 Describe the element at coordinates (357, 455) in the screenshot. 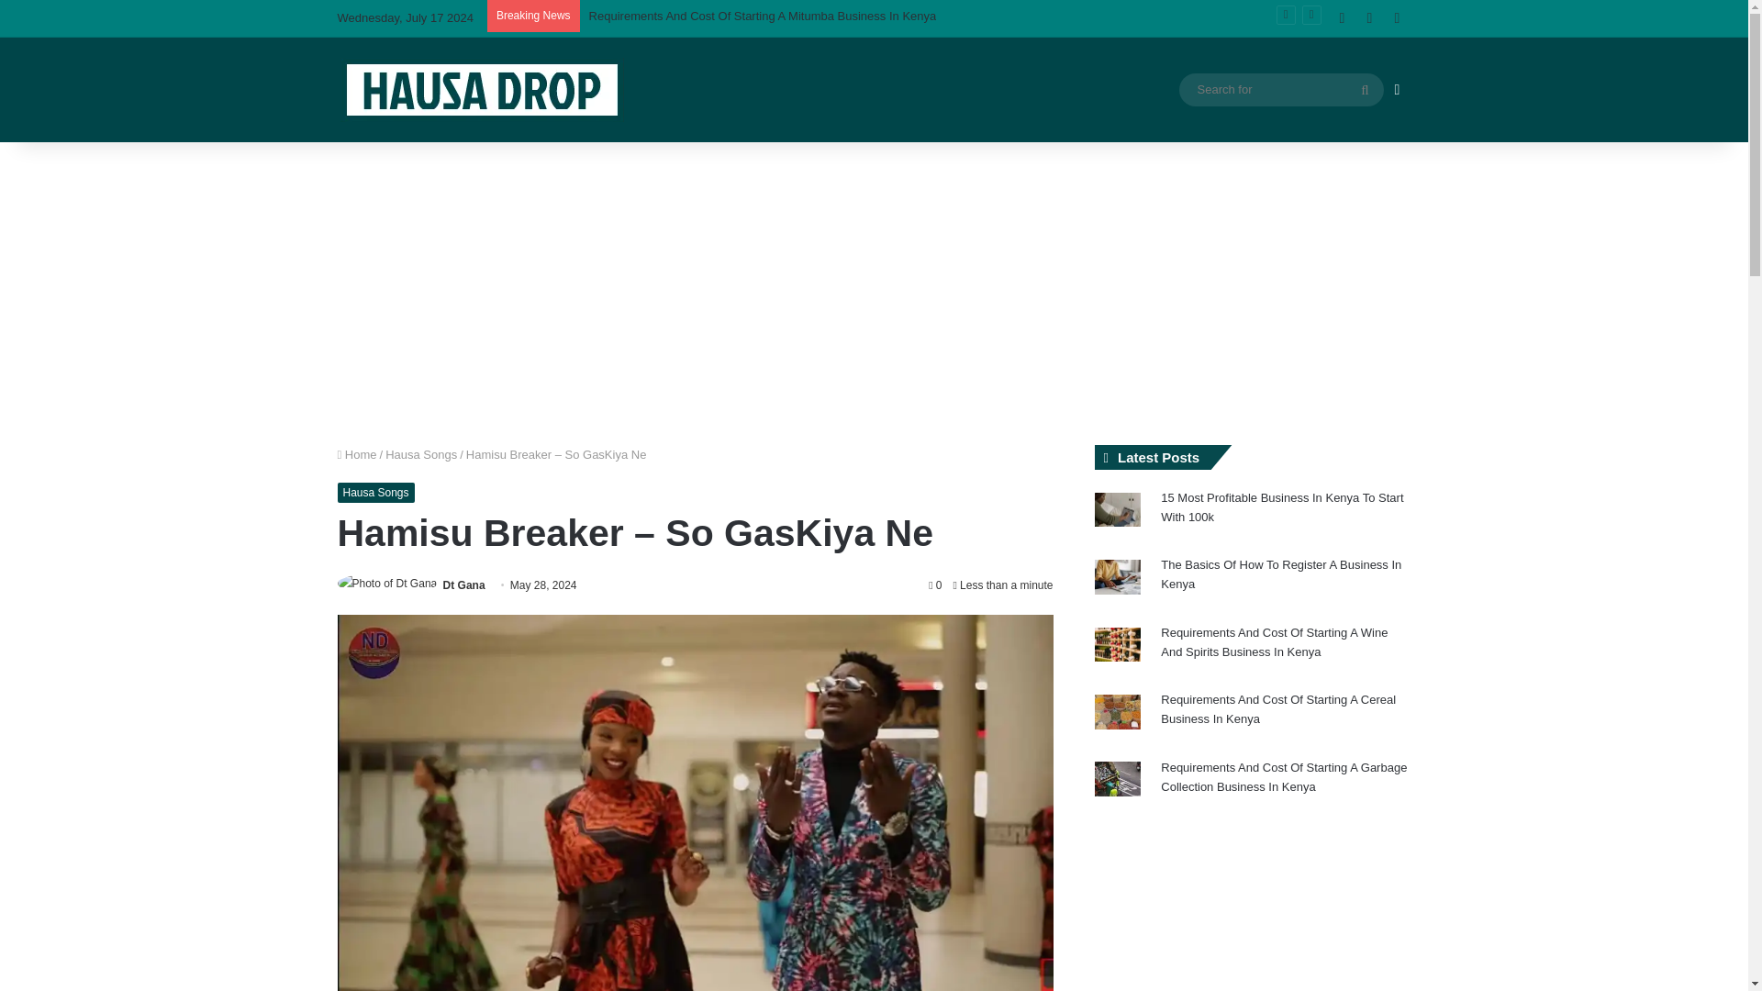

I see `Home` at that location.